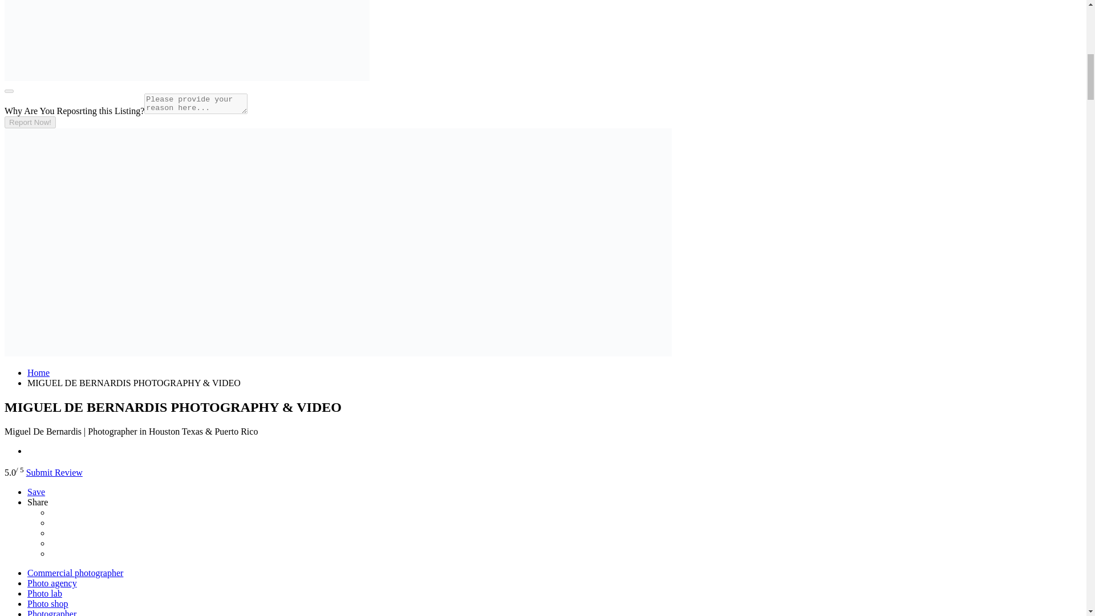  What do you see at coordinates (55, 472) in the screenshot?
I see `Submit Review` at bounding box center [55, 472].